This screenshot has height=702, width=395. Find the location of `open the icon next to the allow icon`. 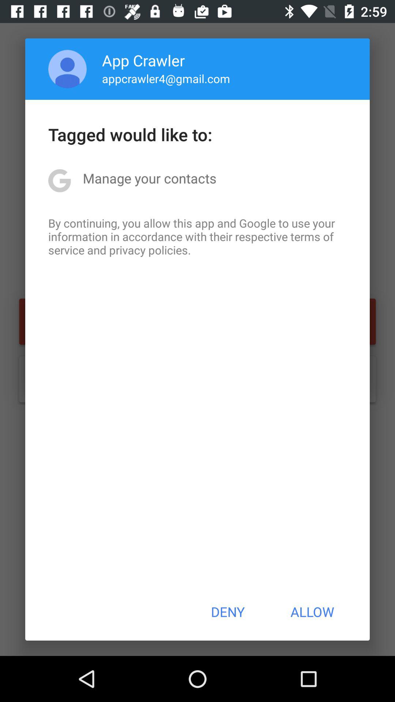

open the icon next to the allow icon is located at coordinates (227, 612).